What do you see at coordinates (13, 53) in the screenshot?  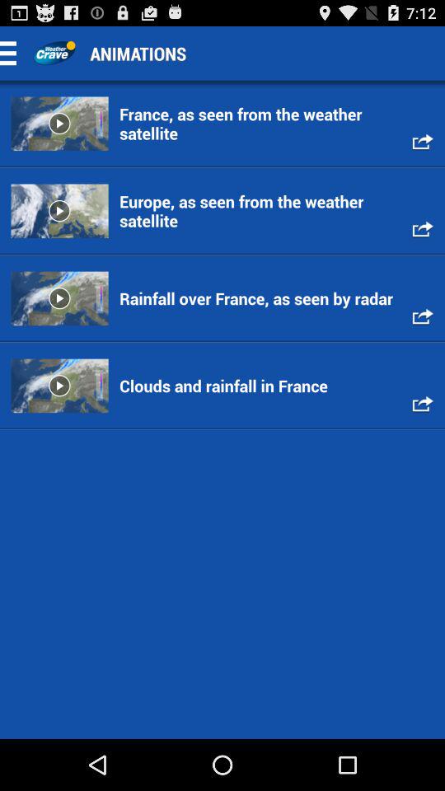 I see `access app menu` at bounding box center [13, 53].